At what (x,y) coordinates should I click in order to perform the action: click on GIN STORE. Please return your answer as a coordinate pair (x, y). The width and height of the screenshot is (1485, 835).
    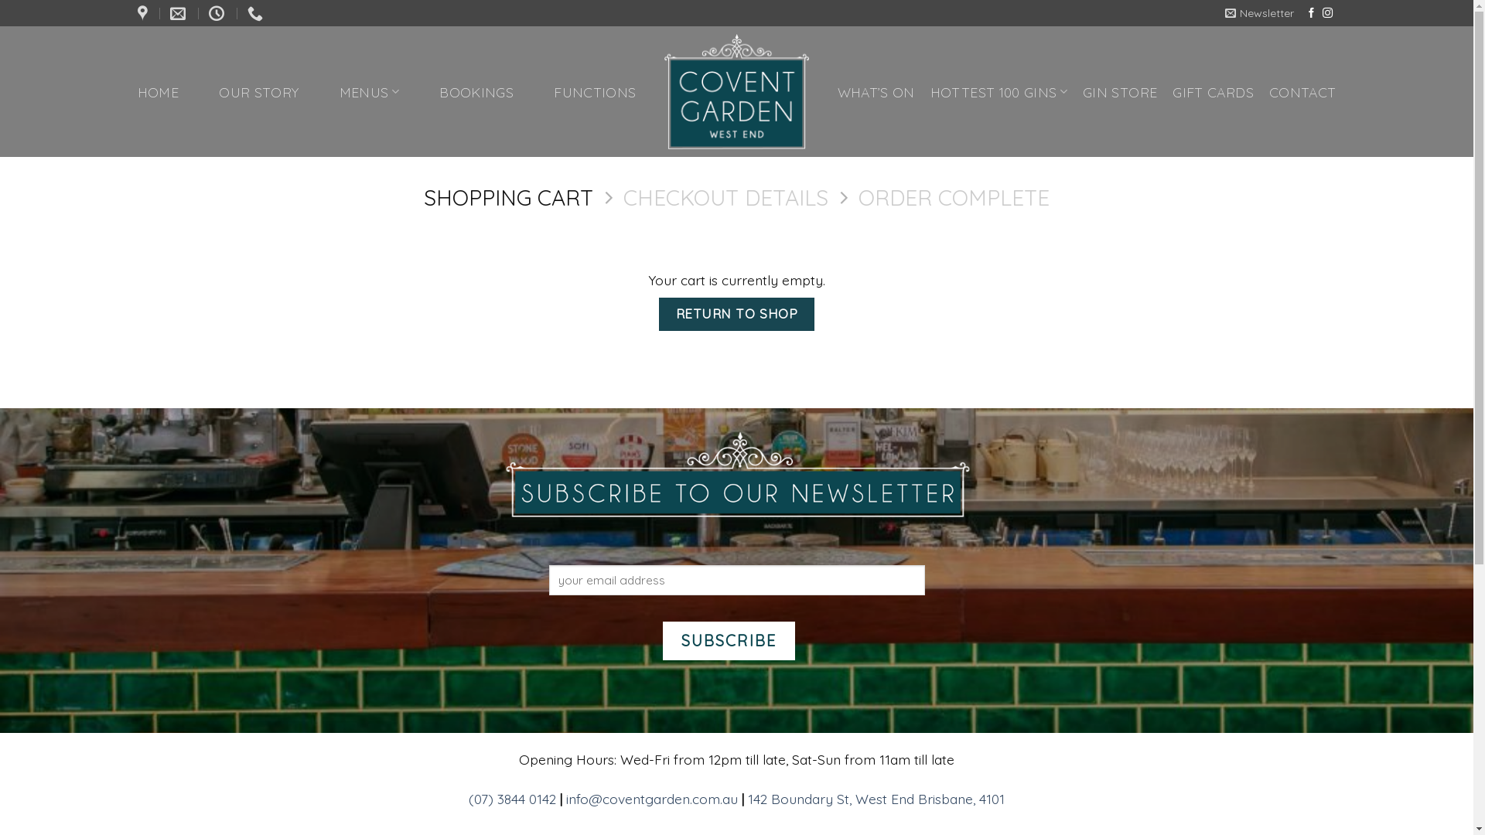
    Looking at the image, I should click on (1120, 91).